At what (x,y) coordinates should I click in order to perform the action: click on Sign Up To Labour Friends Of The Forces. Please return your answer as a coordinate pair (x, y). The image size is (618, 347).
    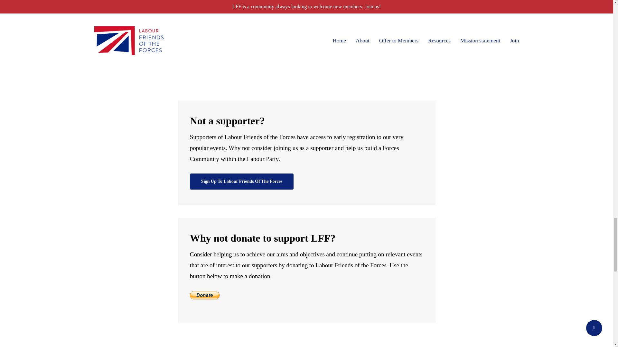
    Looking at the image, I should click on (241, 181).